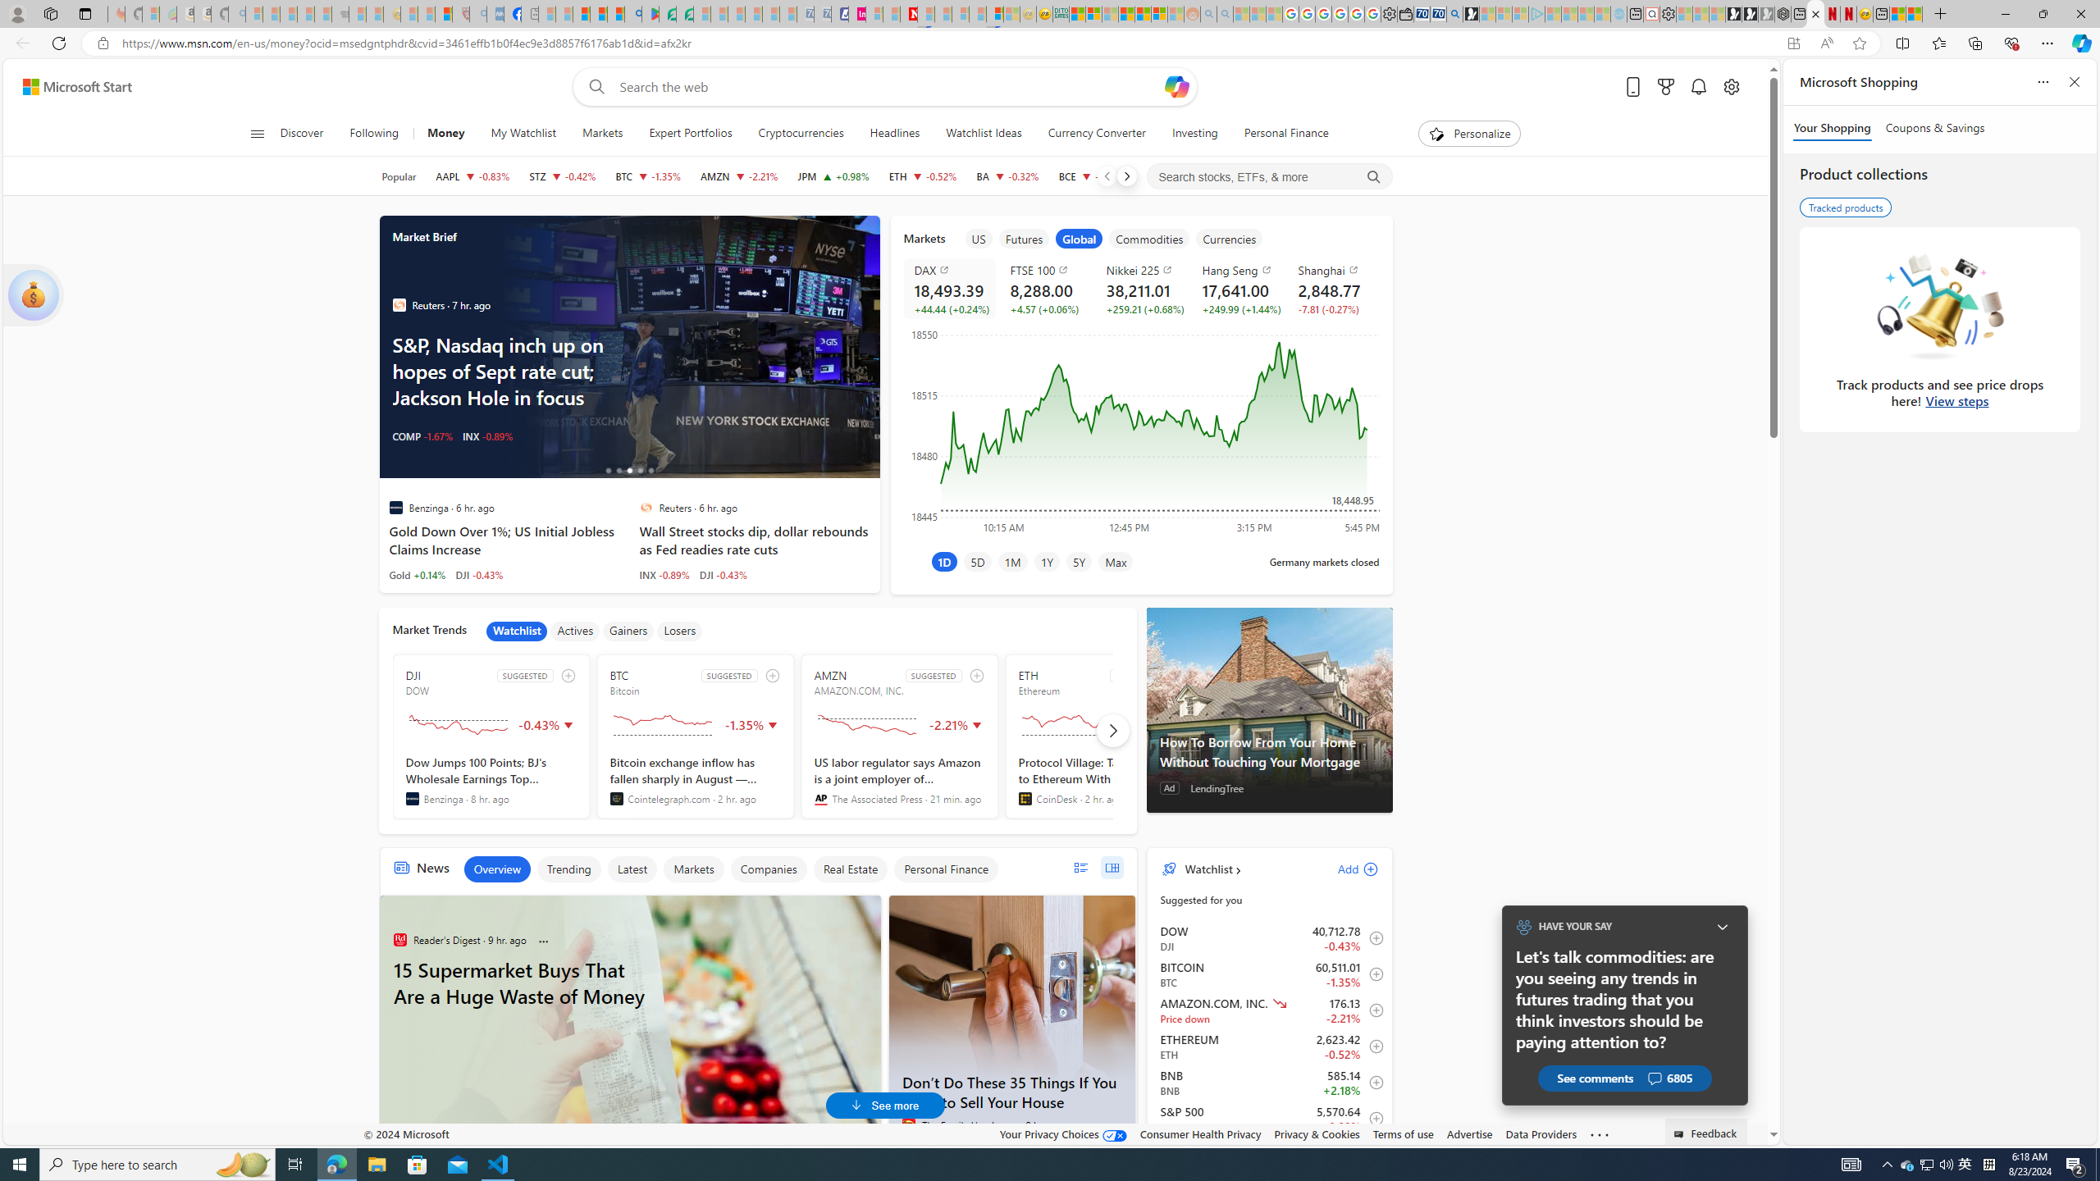 This screenshot has height=1181, width=2100. Describe the element at coordinates (1060, 14) in the screenshot. I see `DITOGAMES AG Imprint` at that location.